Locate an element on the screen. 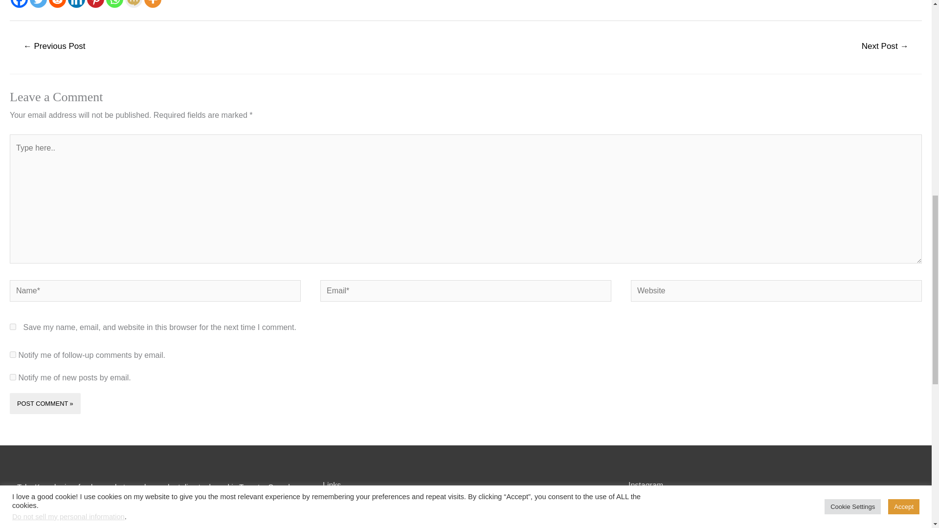 This screenshot has height=528, width=939. Twitter is located at coordinates (38, 4).